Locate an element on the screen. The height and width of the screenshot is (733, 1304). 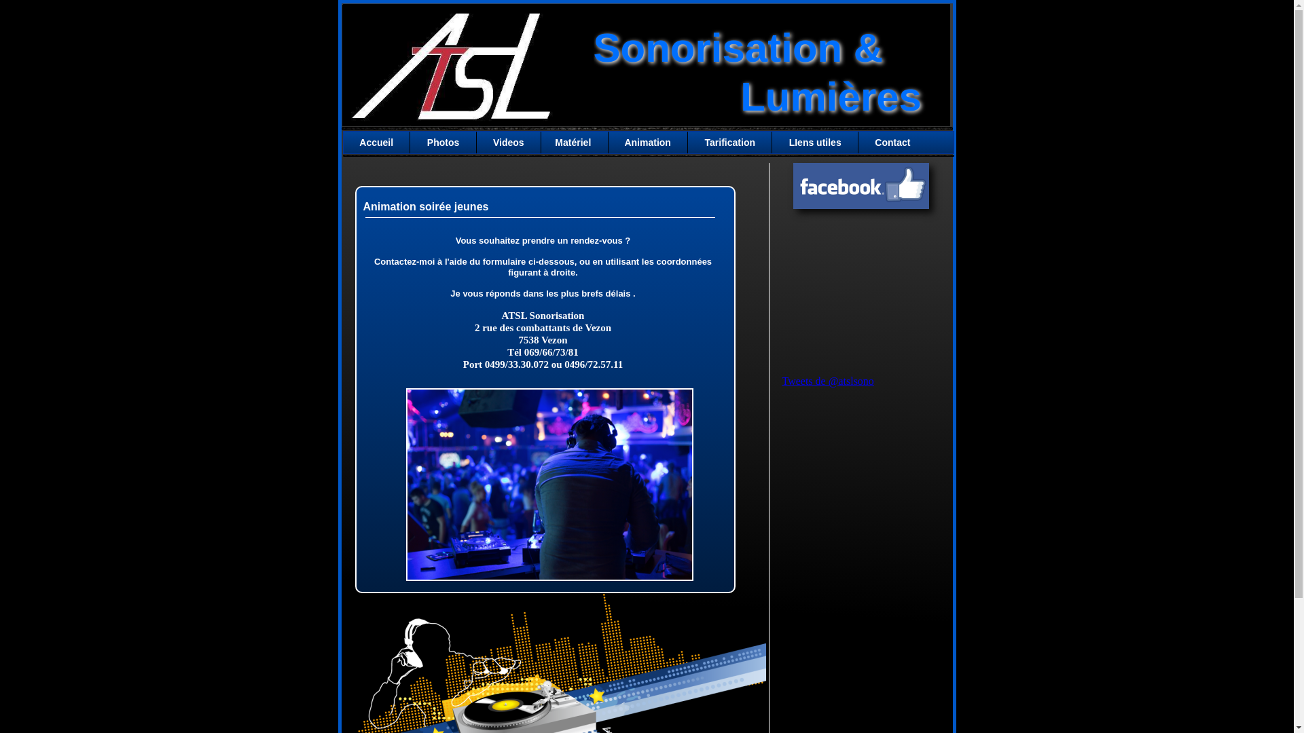
      Animation       is located at coordinates (648, 143).